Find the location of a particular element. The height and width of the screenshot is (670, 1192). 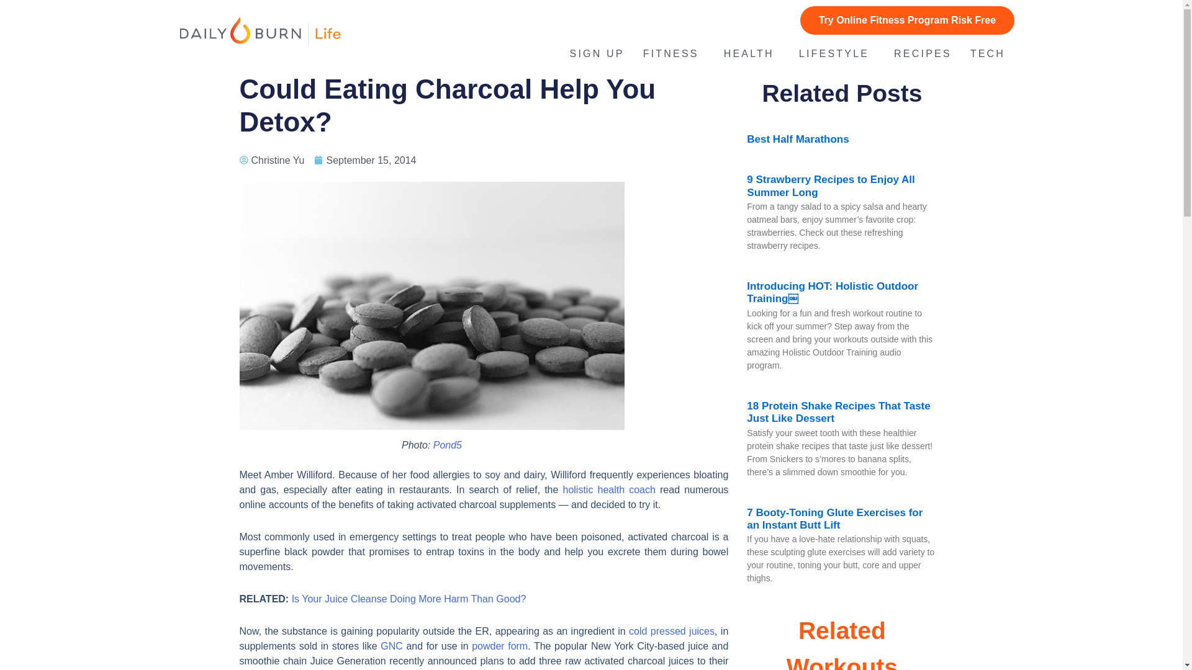

LIFESTYLE is located at coordinates (837, 53).